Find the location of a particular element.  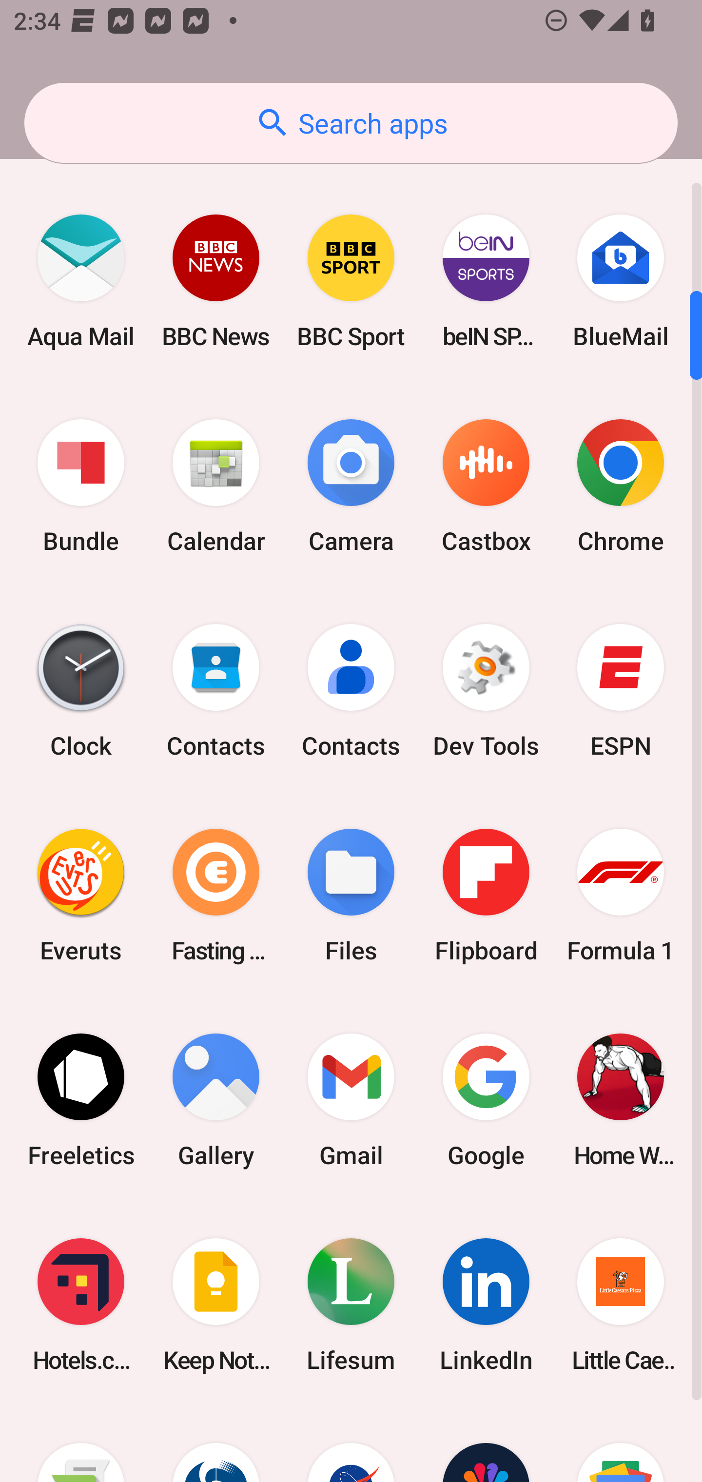

Calendar is located at coordinates (216, 486).